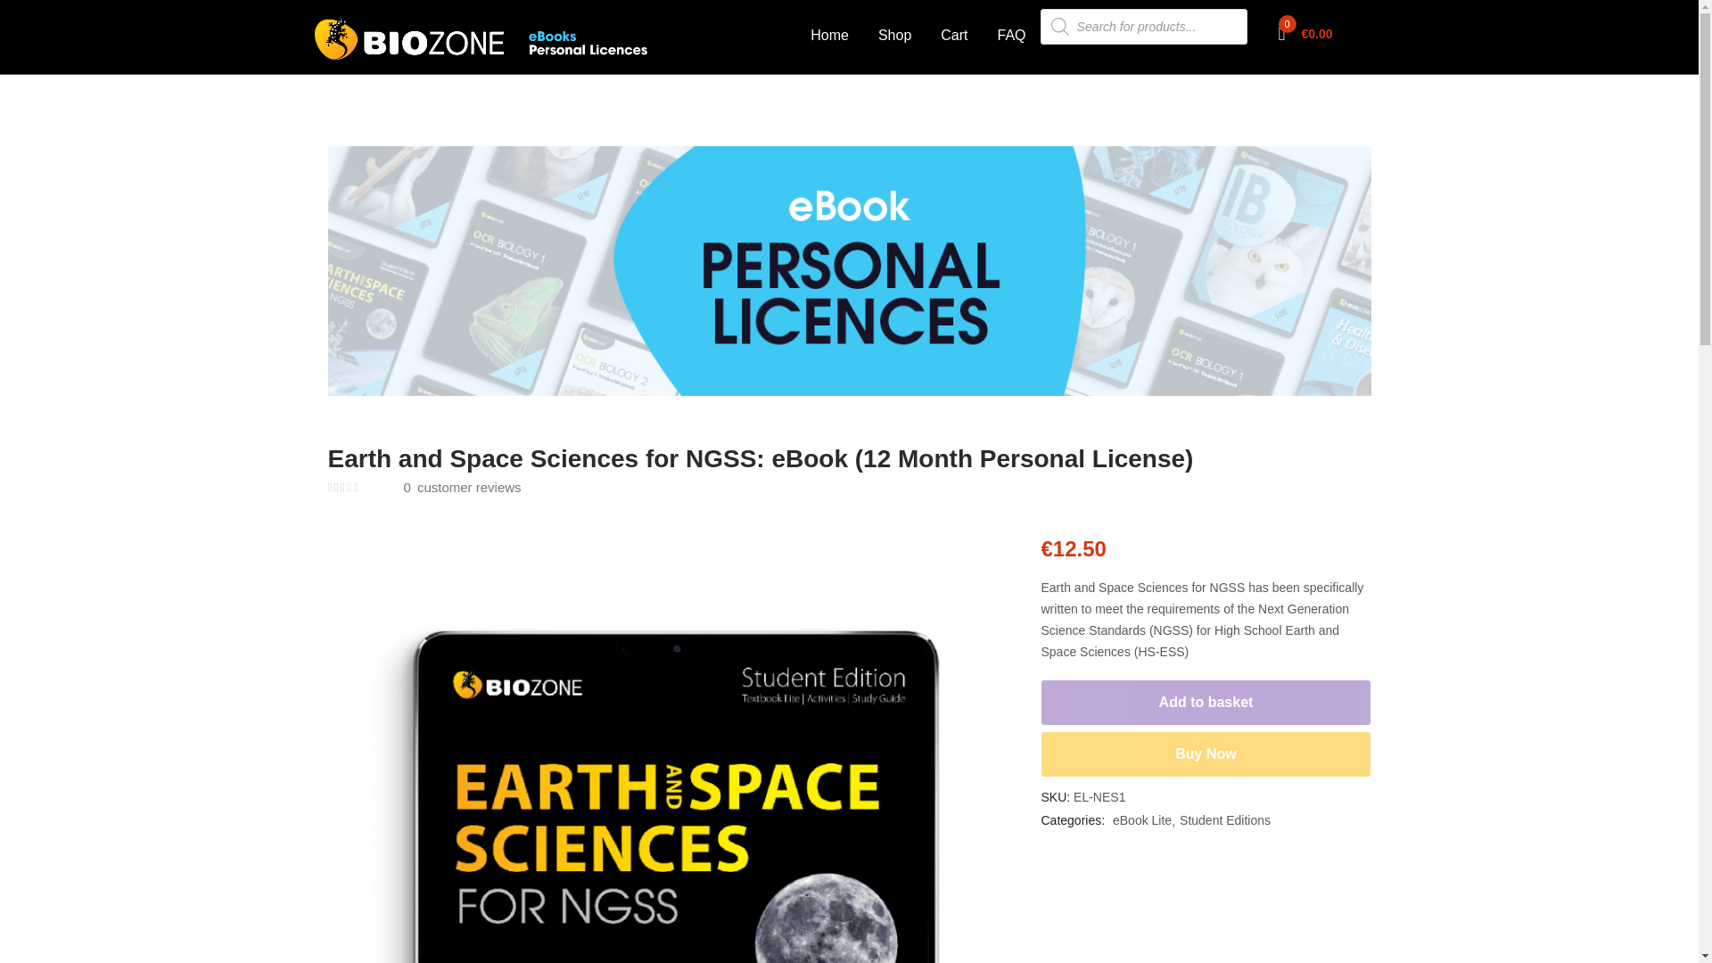 This screenshot has height=963, width=1712. I want to click on eBook Lite, so click(1143, 820).